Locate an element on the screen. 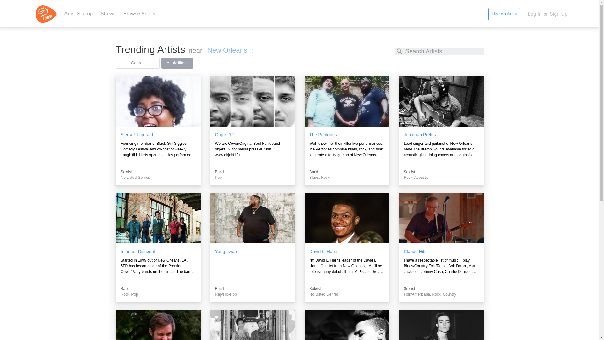  New Orleans is located at coordinates (229, 48).